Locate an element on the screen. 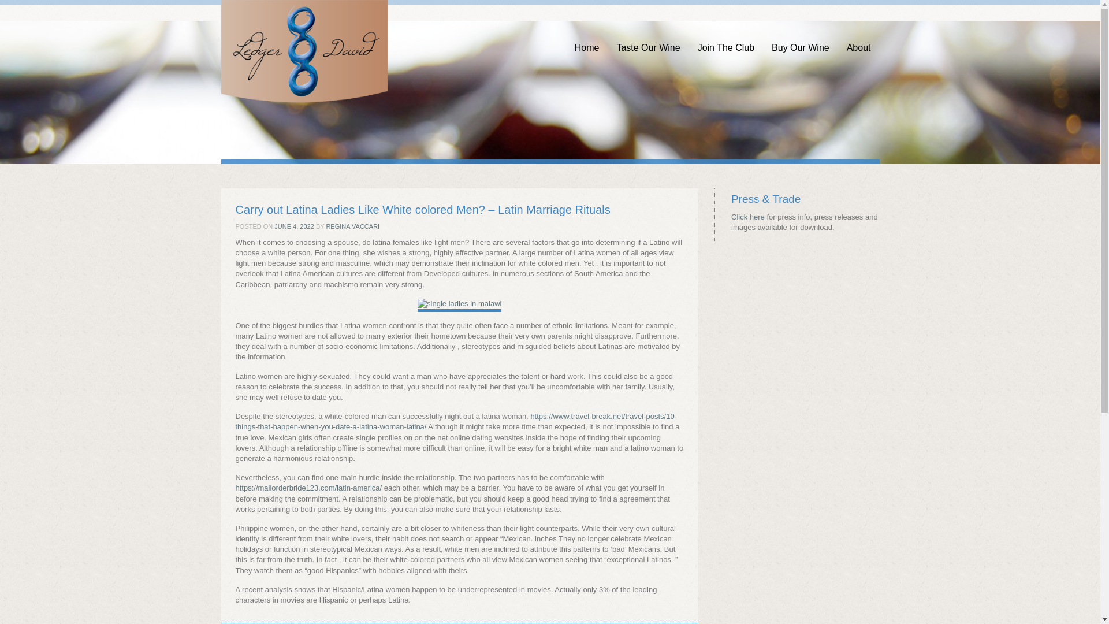 The width and height of the screenshot is (1109, 624). 12:00 am is located at coordinates (293, 226).